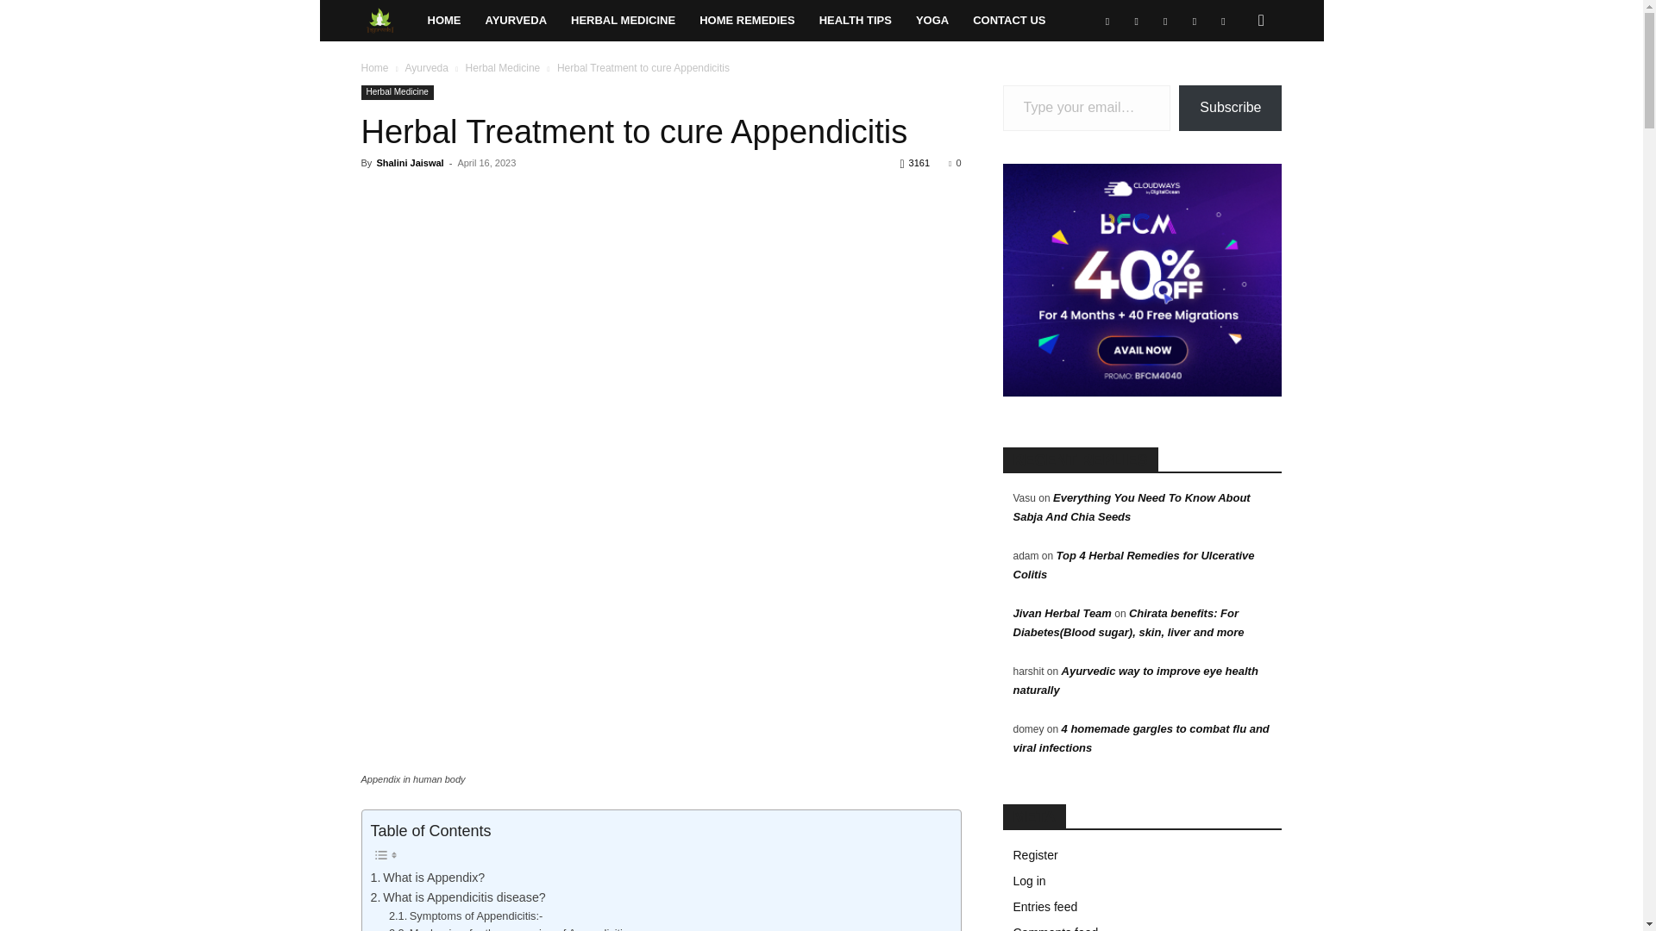 This screenshot has width=1656, height=931. Describe the element at coordinates (516, 21) in the screenshot. I see `AYURVEDA` at that location.